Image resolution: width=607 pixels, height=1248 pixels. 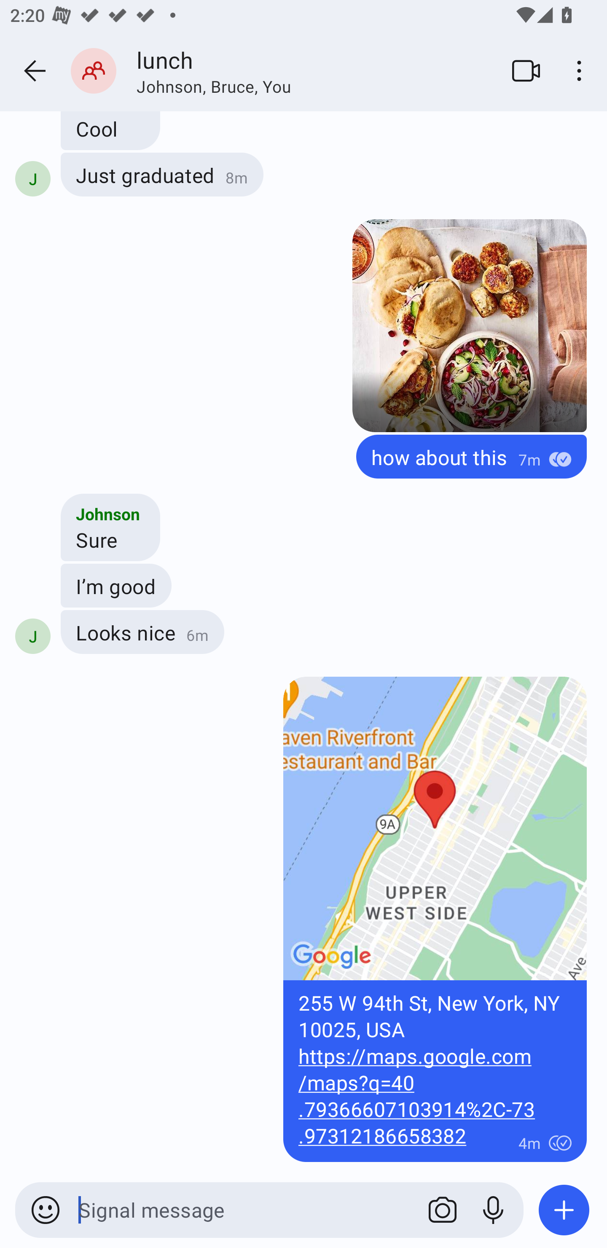 I want to click on Toggle emoji keyboard, so click(x=46, y=1210).